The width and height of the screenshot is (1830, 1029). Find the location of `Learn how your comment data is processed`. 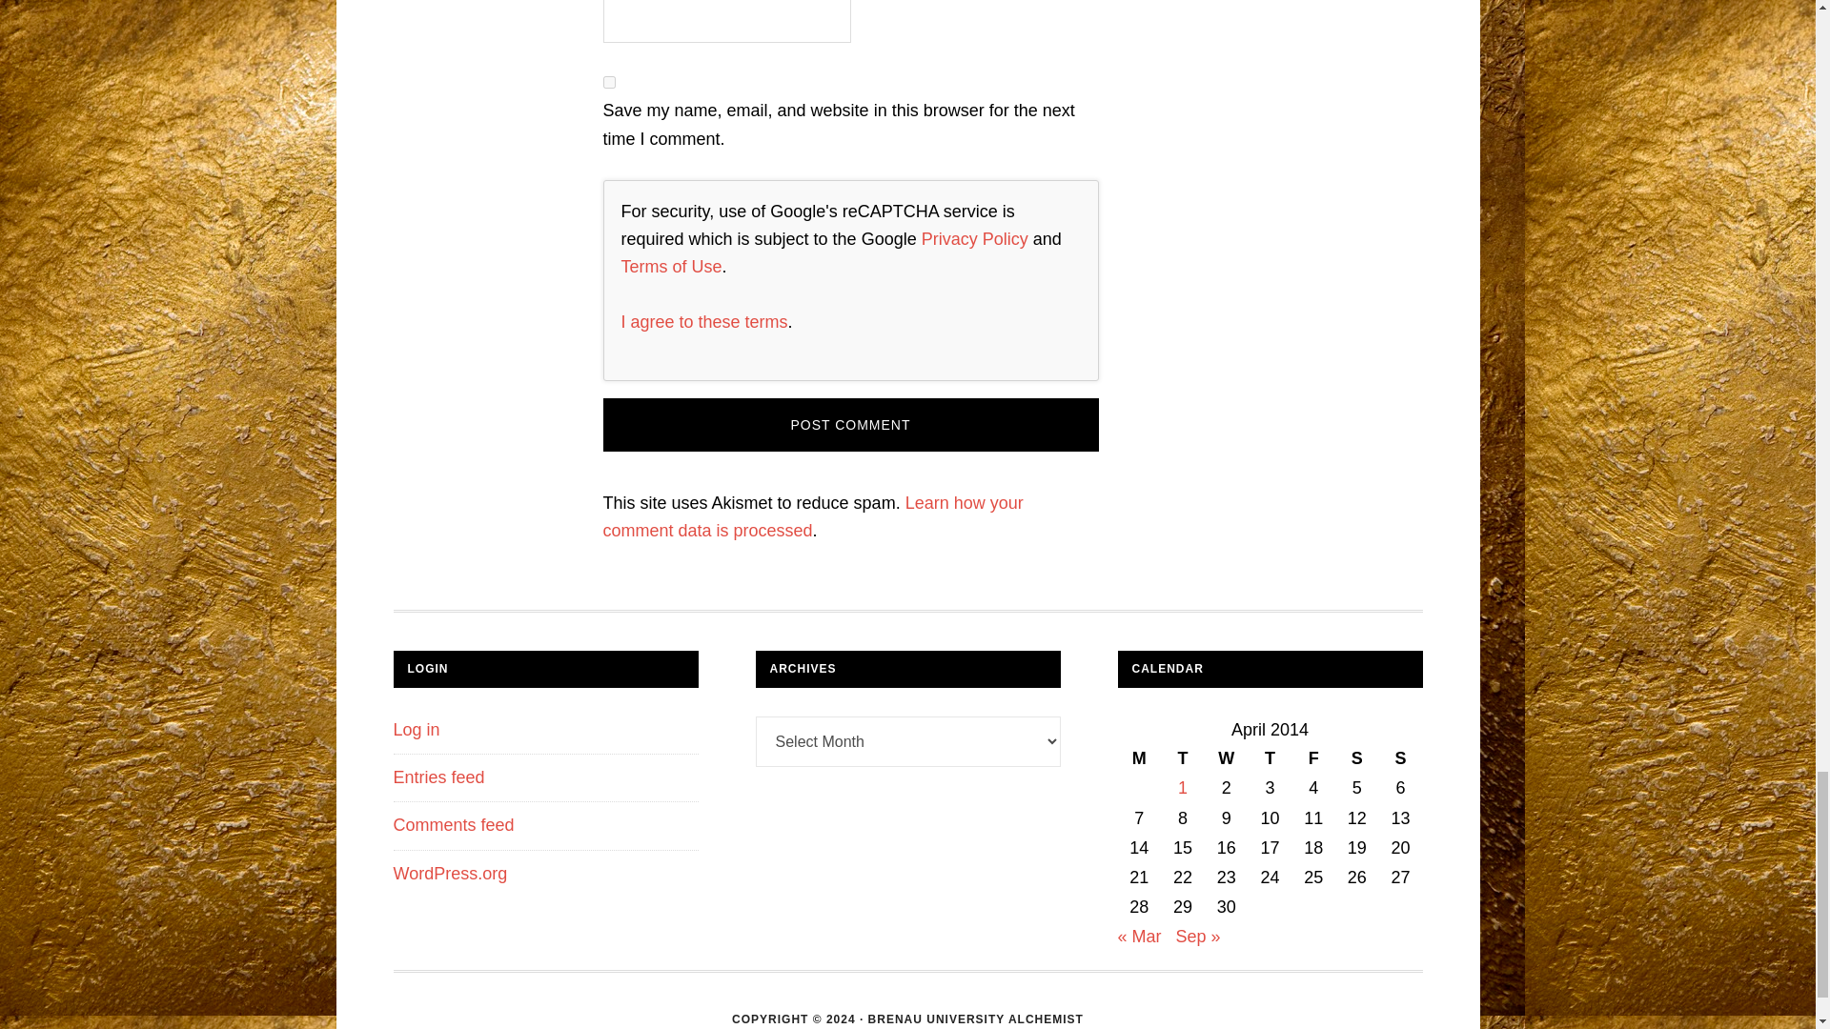

Learn how your comment data is processed is located at coordinates (812, 516).